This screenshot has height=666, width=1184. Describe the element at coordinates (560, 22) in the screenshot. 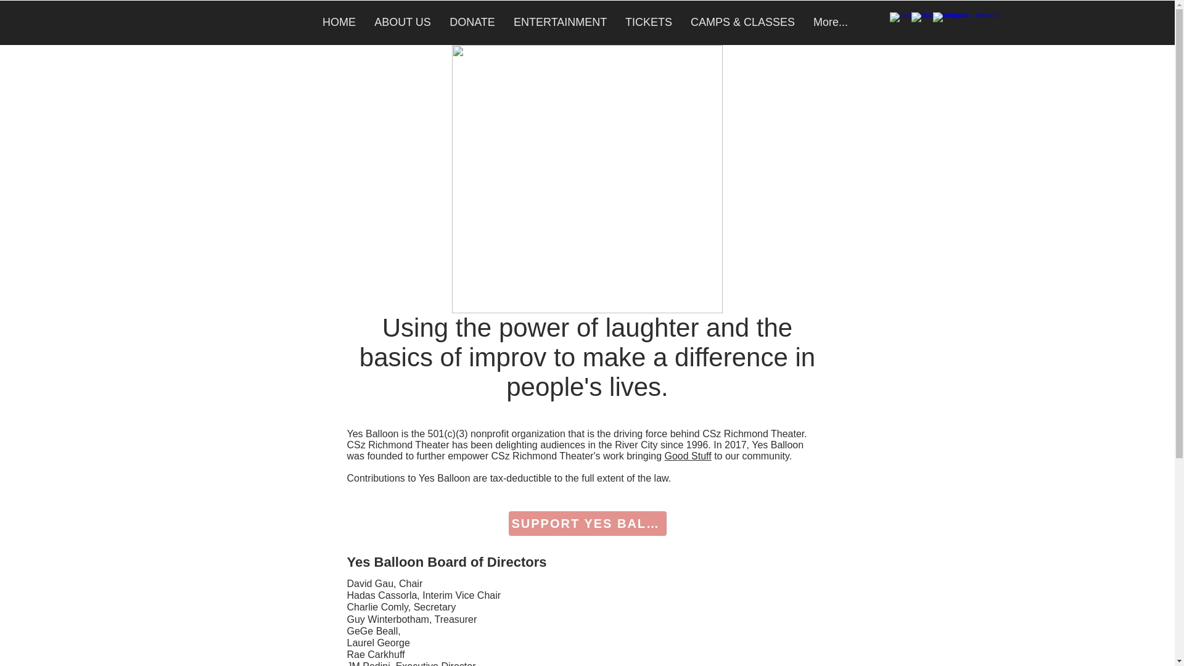

I see `ENTERTAINMENT` at that location.